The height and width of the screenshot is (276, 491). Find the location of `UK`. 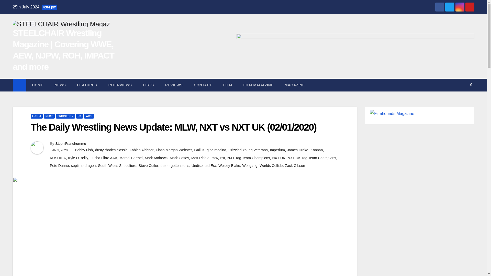

UK is located at coordinates (79, 116).